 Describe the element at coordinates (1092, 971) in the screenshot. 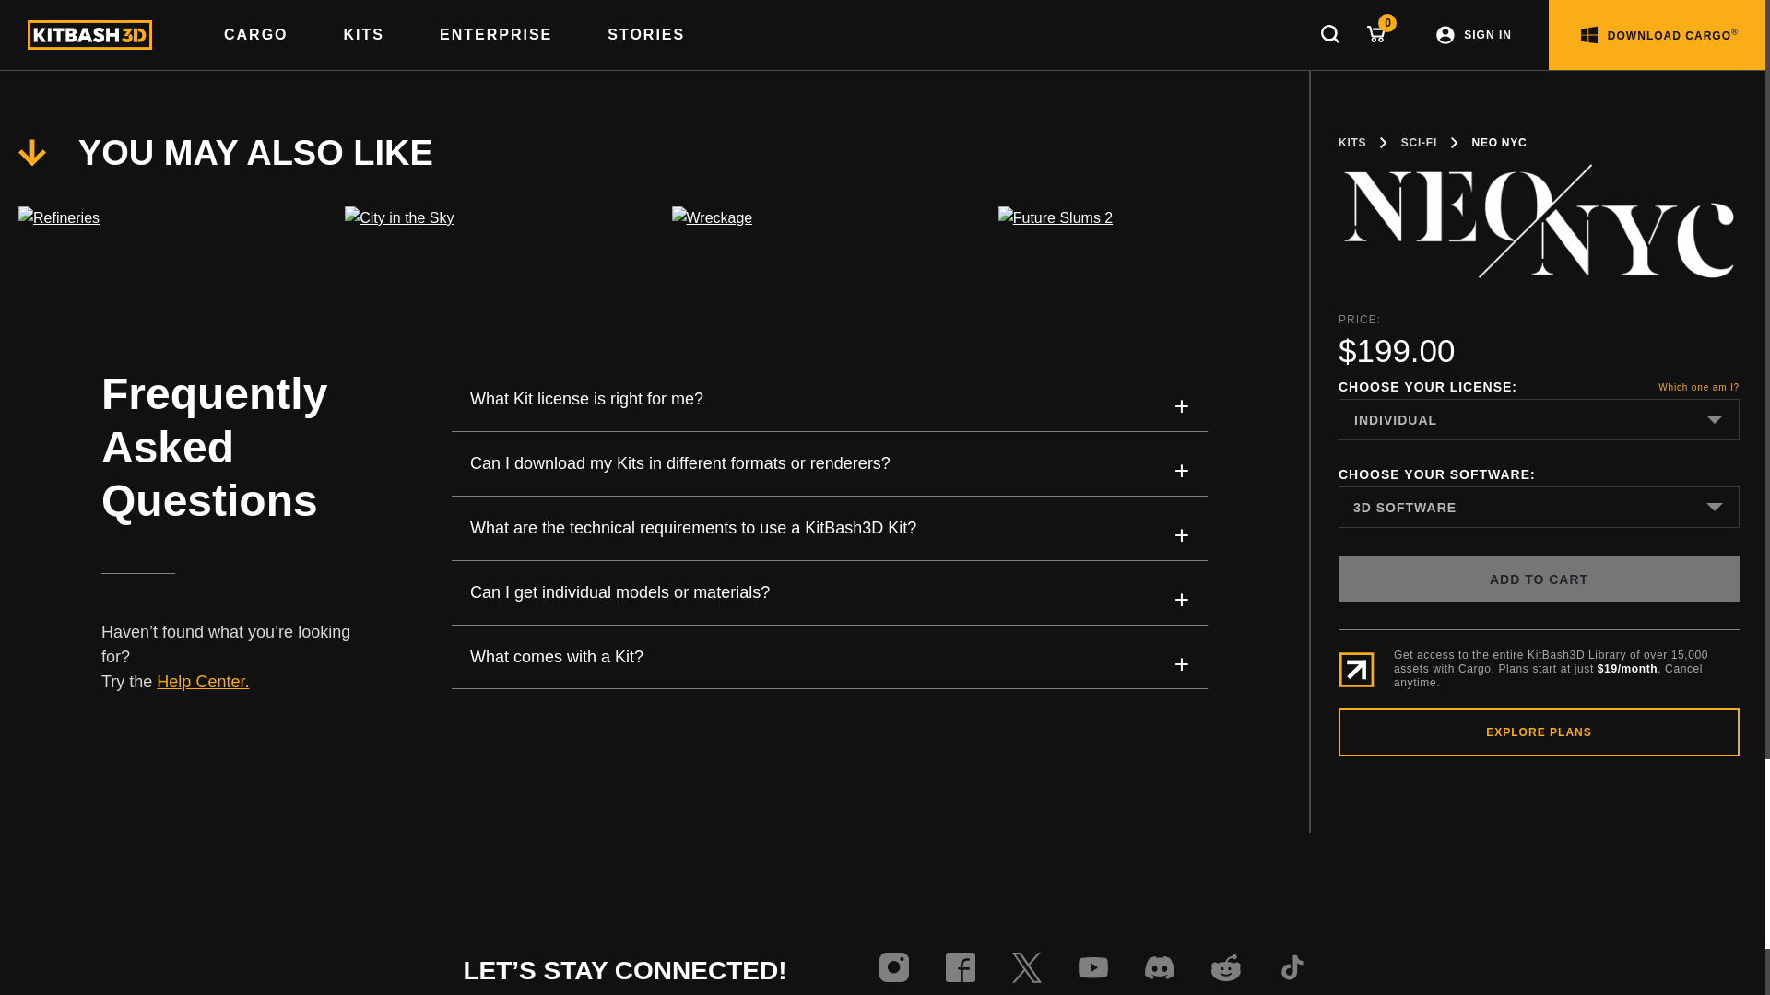

I see `Youtube` at that location.